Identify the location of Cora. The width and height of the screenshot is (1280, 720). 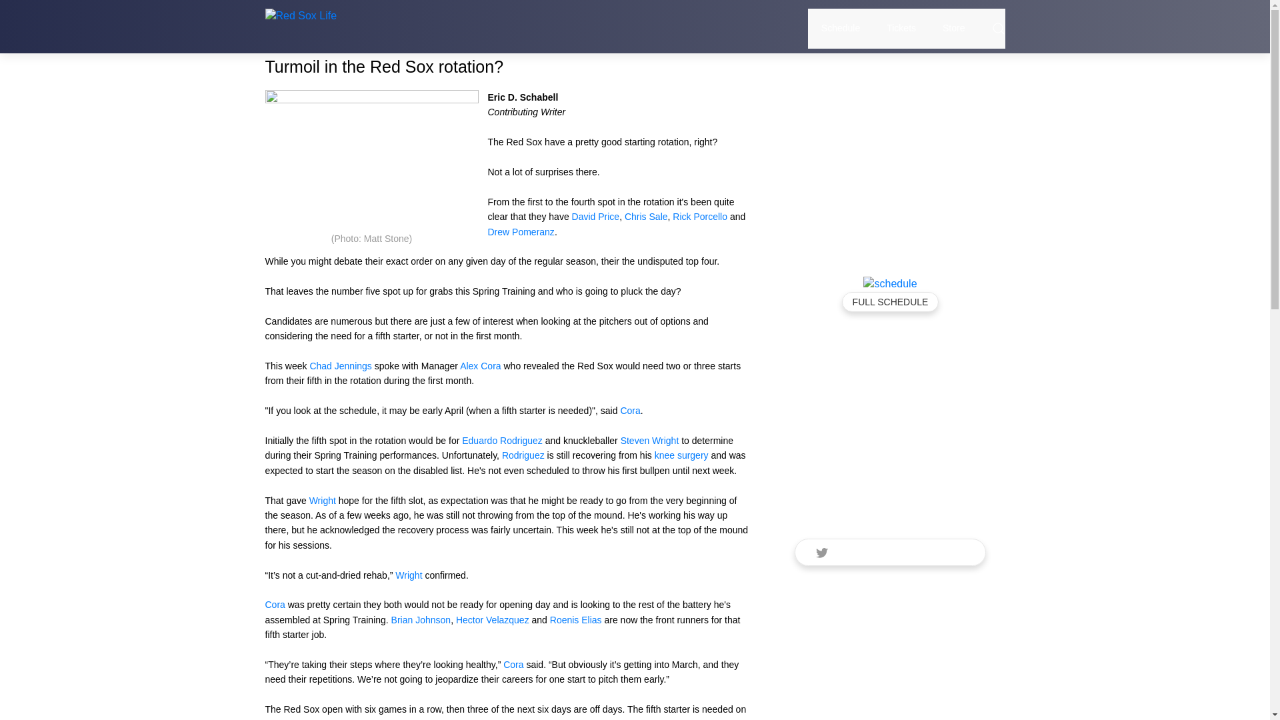
(275, 604).